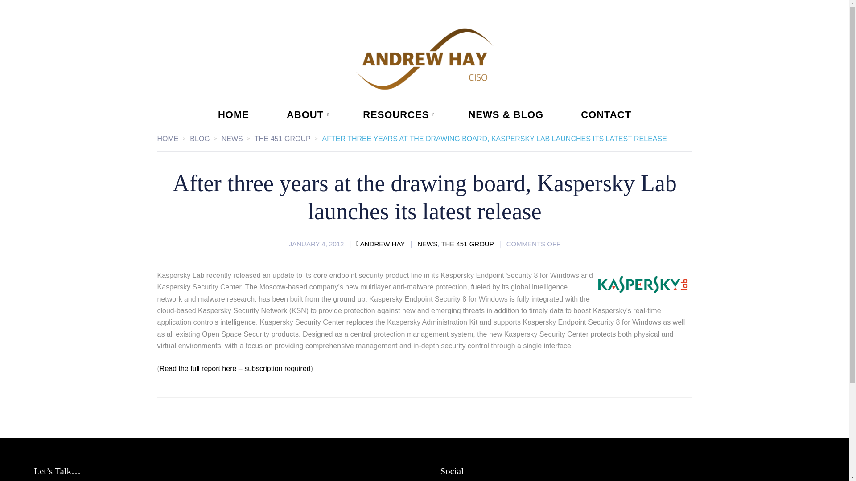 This screenshot has width=856, height=481. What do you see at coordinates (467, 244) in the screenshot?
I see `THE 451 GROUP` at bounding box center [467, 244].